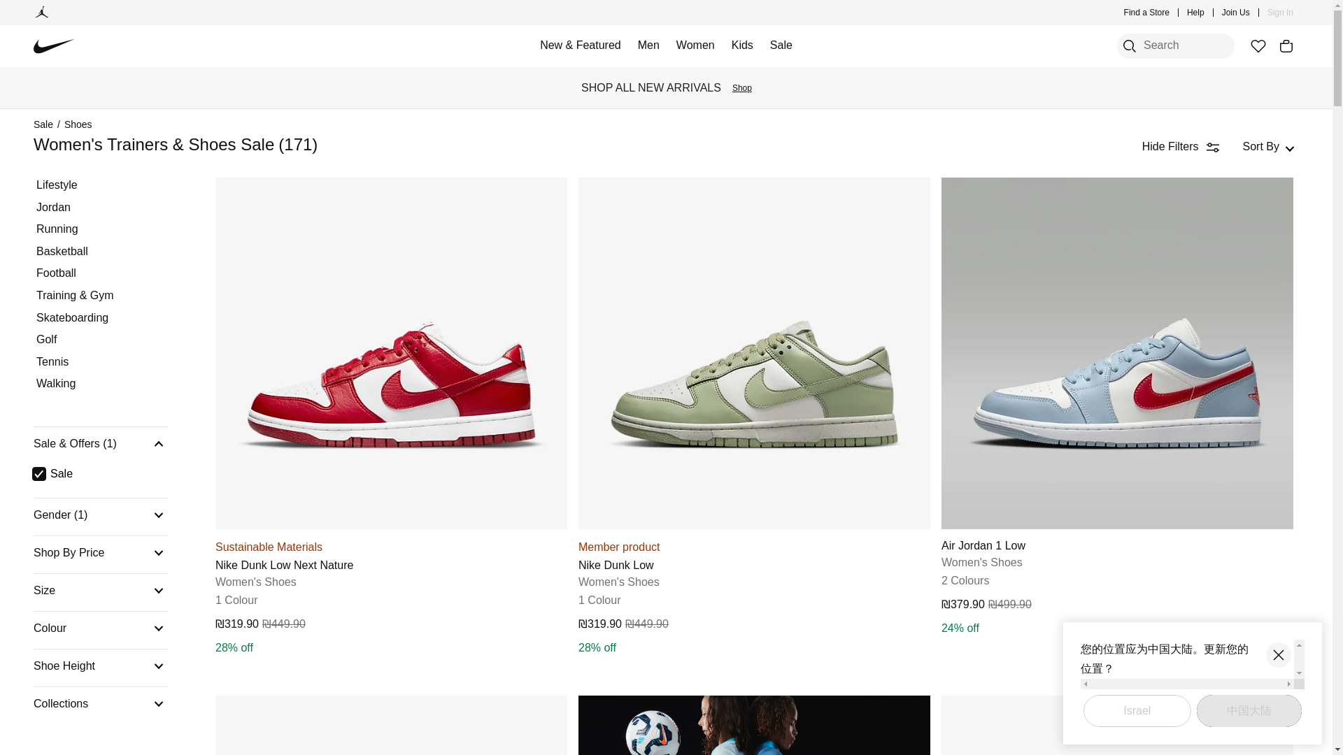  I want to click on Favourites, so click(1258, 46).